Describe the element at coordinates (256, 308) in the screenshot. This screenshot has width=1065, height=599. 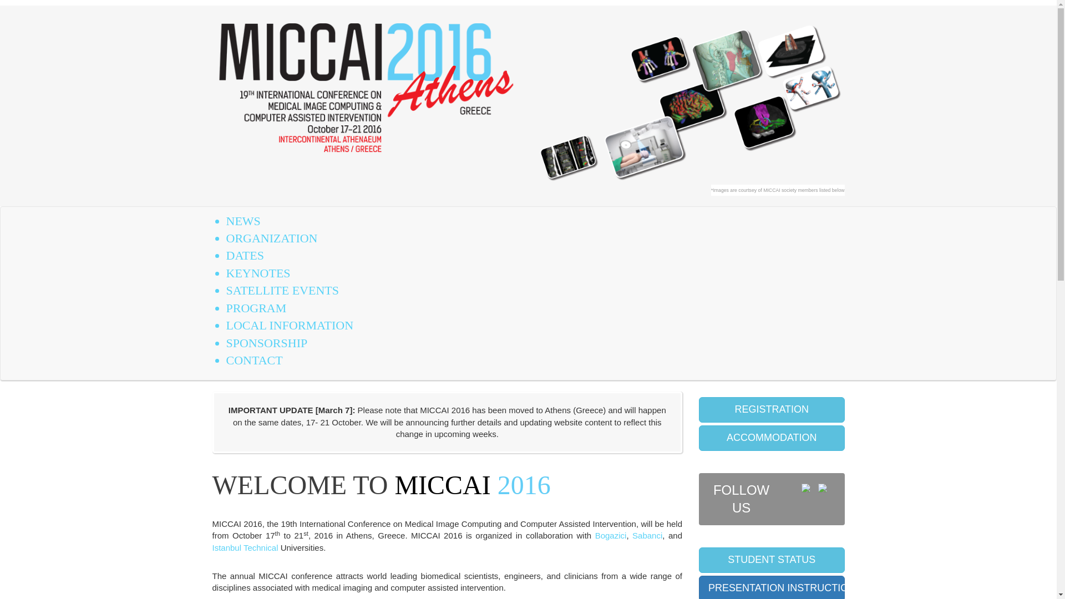
I see `PROGRAM` at that location.